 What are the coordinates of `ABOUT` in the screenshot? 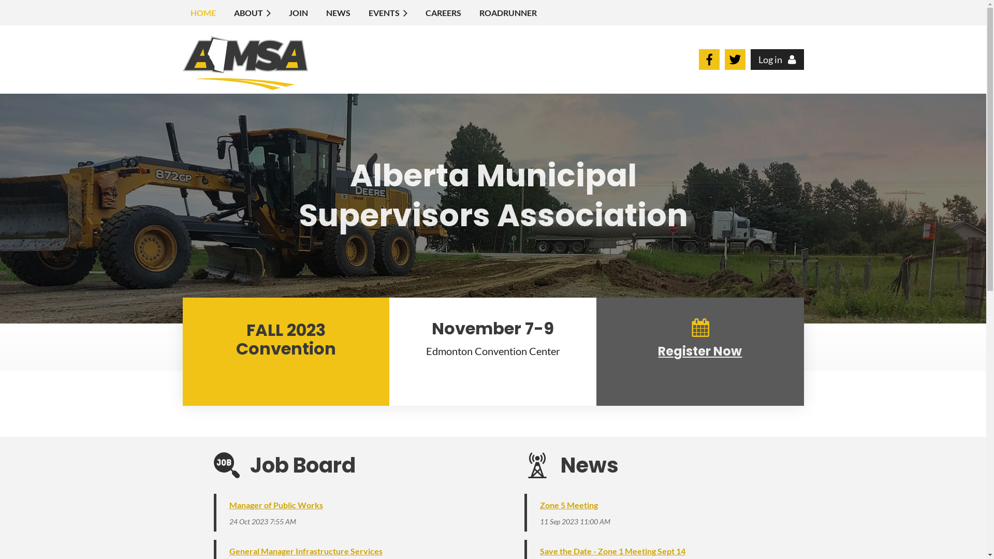 It's located at (253, 12).